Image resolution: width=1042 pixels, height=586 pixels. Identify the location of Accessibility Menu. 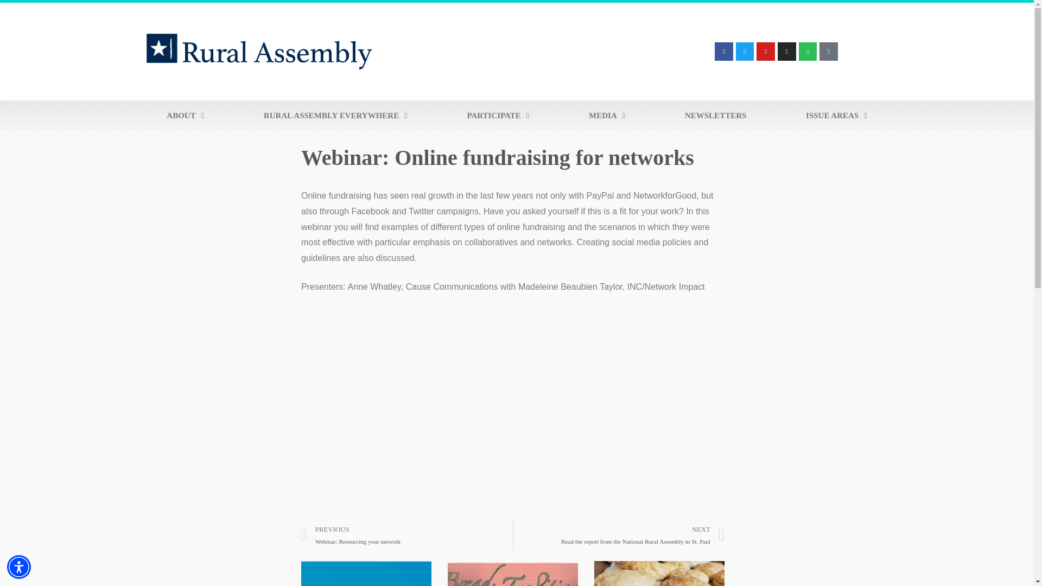
(19, 566).